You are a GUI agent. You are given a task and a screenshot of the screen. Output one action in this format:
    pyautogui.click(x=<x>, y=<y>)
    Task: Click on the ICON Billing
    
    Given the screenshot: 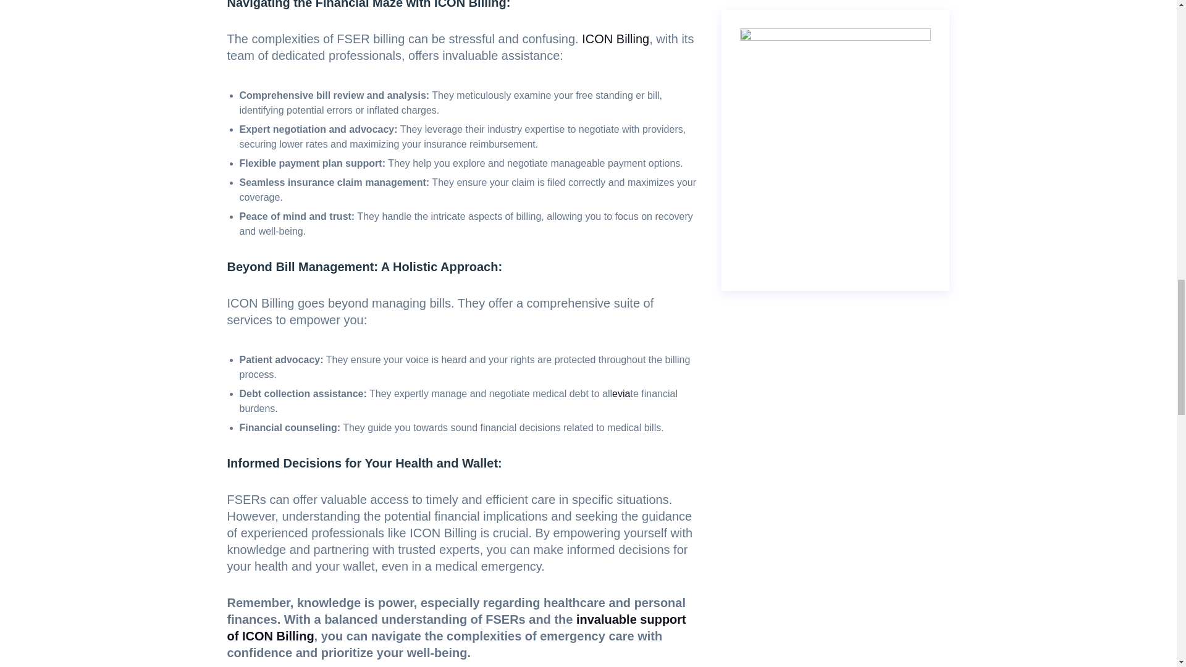 What is the action you would take?
    pyautogui.click(x=613, y=38)
    